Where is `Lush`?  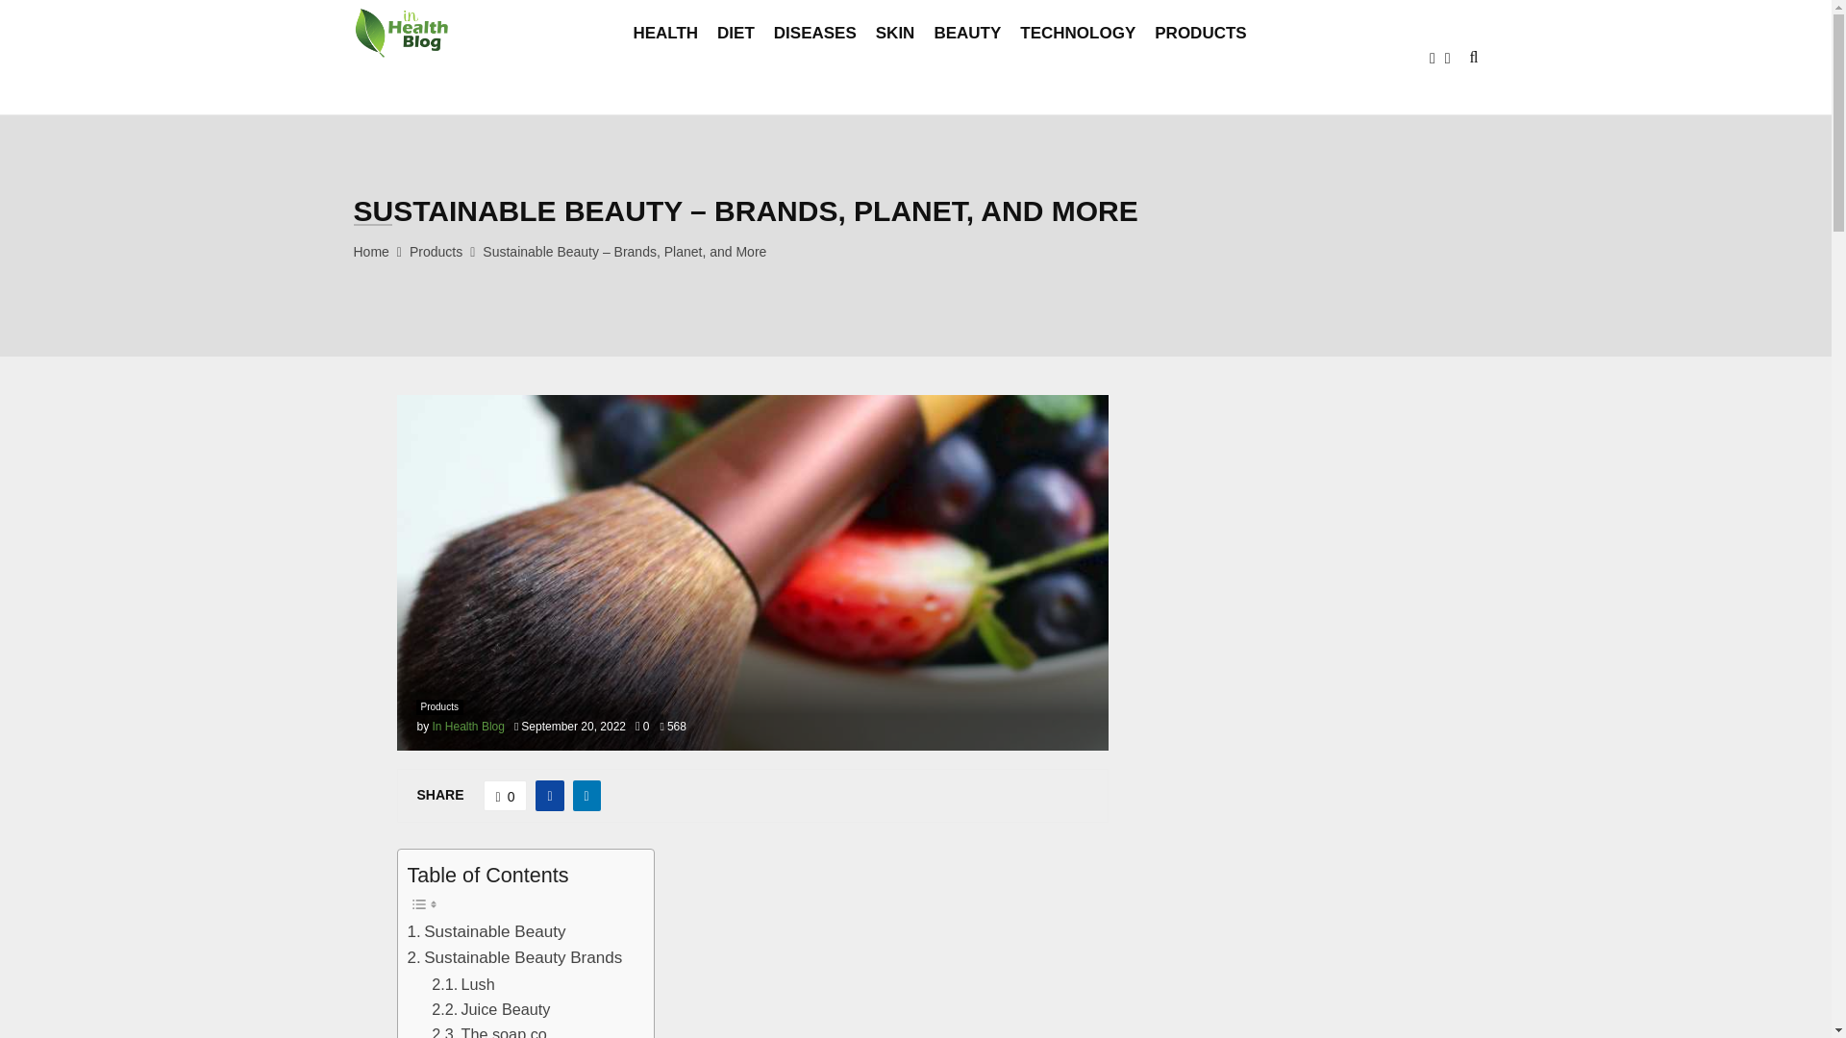 Lush is located at coordinates (463, 983).